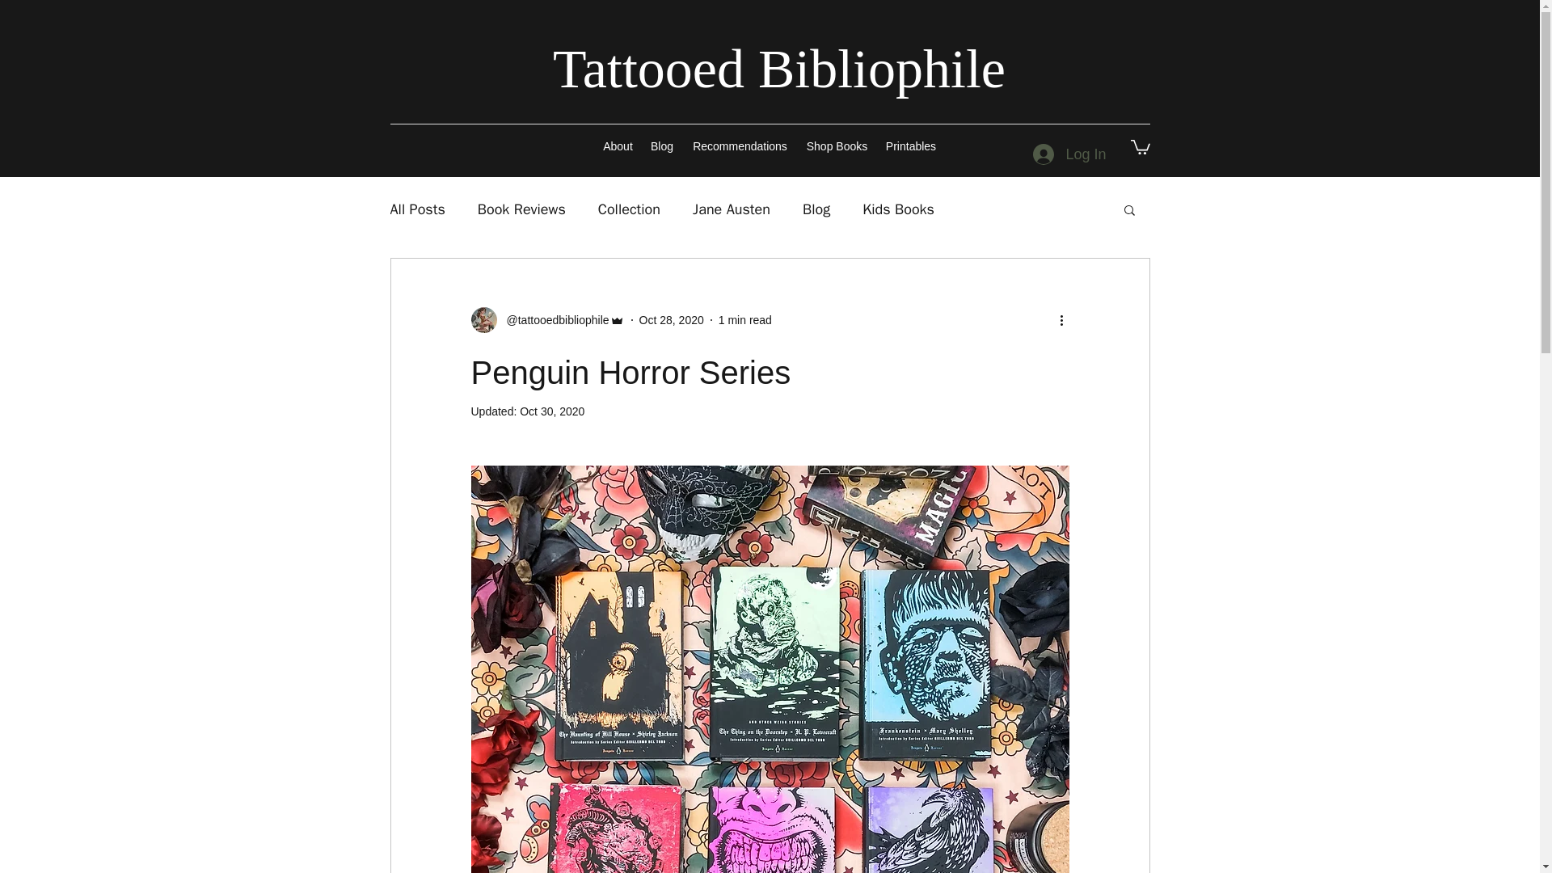 Image resolution: width=1552 pixels, height=873 pixels. I want to click on Printables, so click(910, 145).